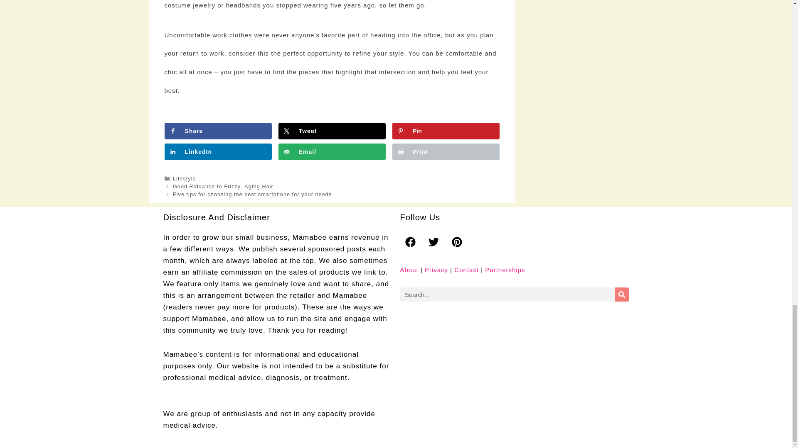 The width and height of the screenshot is (798, 448). Describe the element at coordinates (218, 131) in the screenshot. I see `Share on Facebook` at that location.